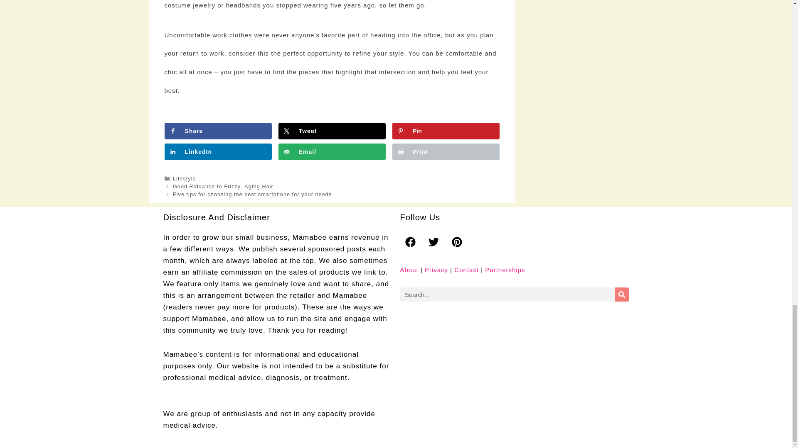 The width and height of the screenshot is (798, 448). Describe the element at coordinates (218, 131) in the screenshot. I see `Share on Facebook` at that location.